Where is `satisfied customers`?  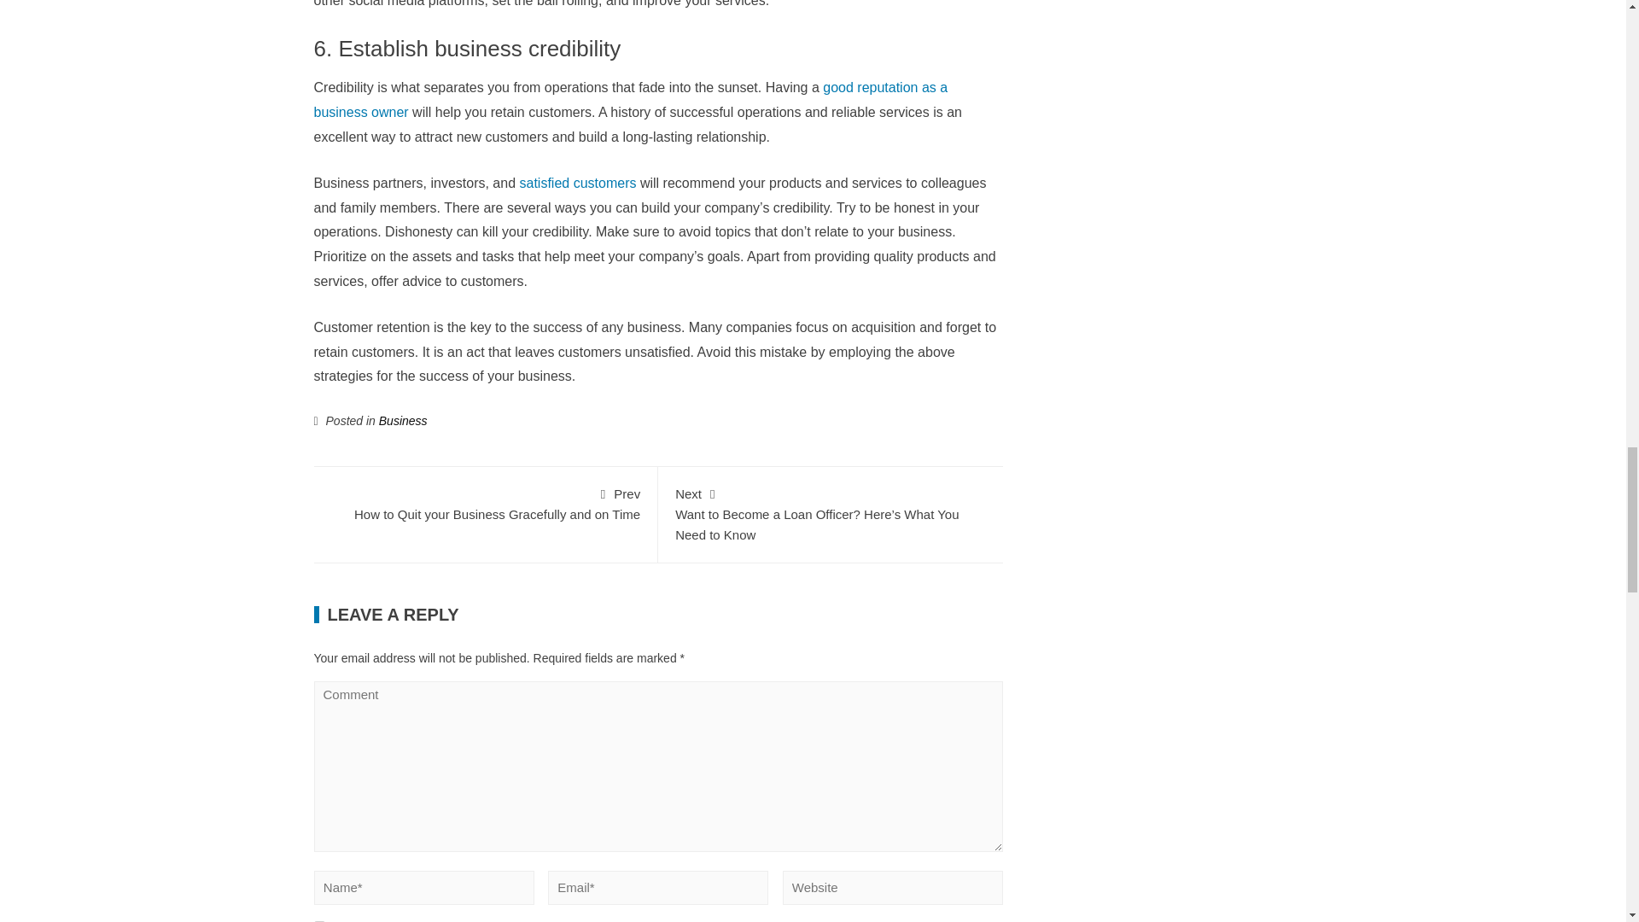 satisfied customers is located at coordinates (403, 420).